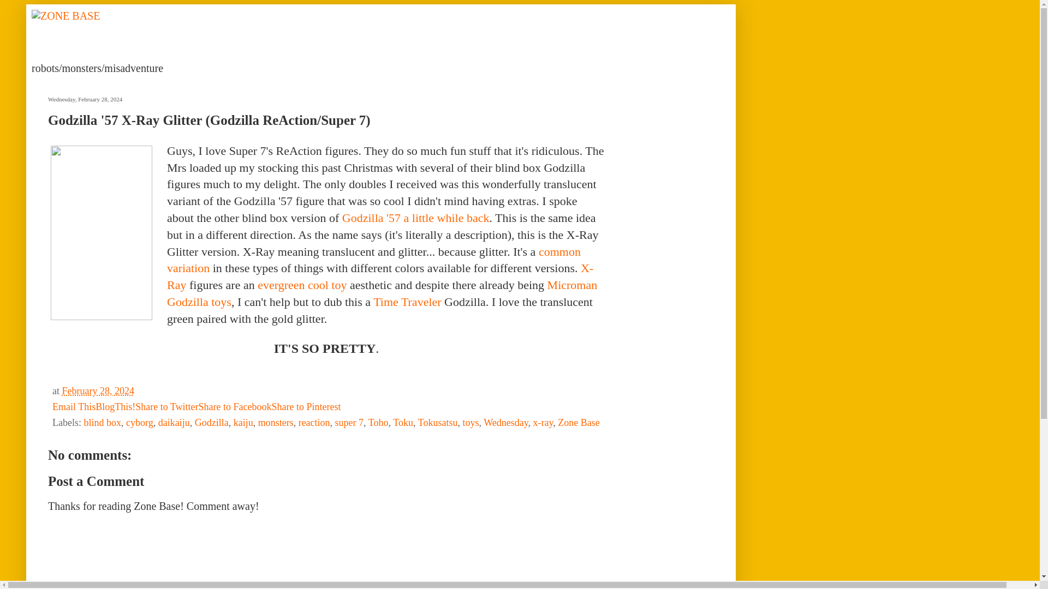 This screenshot has width=1048, height=589. What do you see at coordinates (115, 407) in the screenshot?
I see `BlogThis!` at bounding box center [115, 407].